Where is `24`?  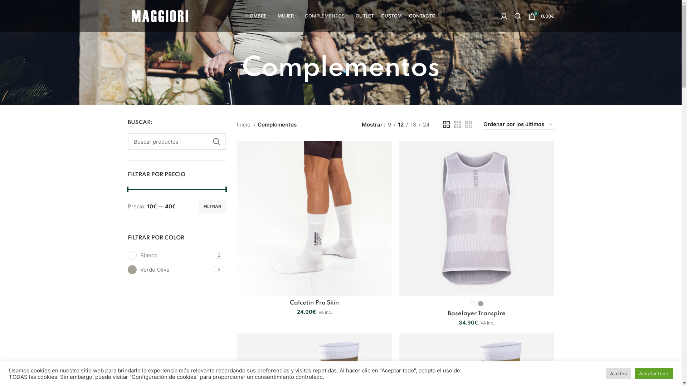 24 is located at coordinates (426, 125).